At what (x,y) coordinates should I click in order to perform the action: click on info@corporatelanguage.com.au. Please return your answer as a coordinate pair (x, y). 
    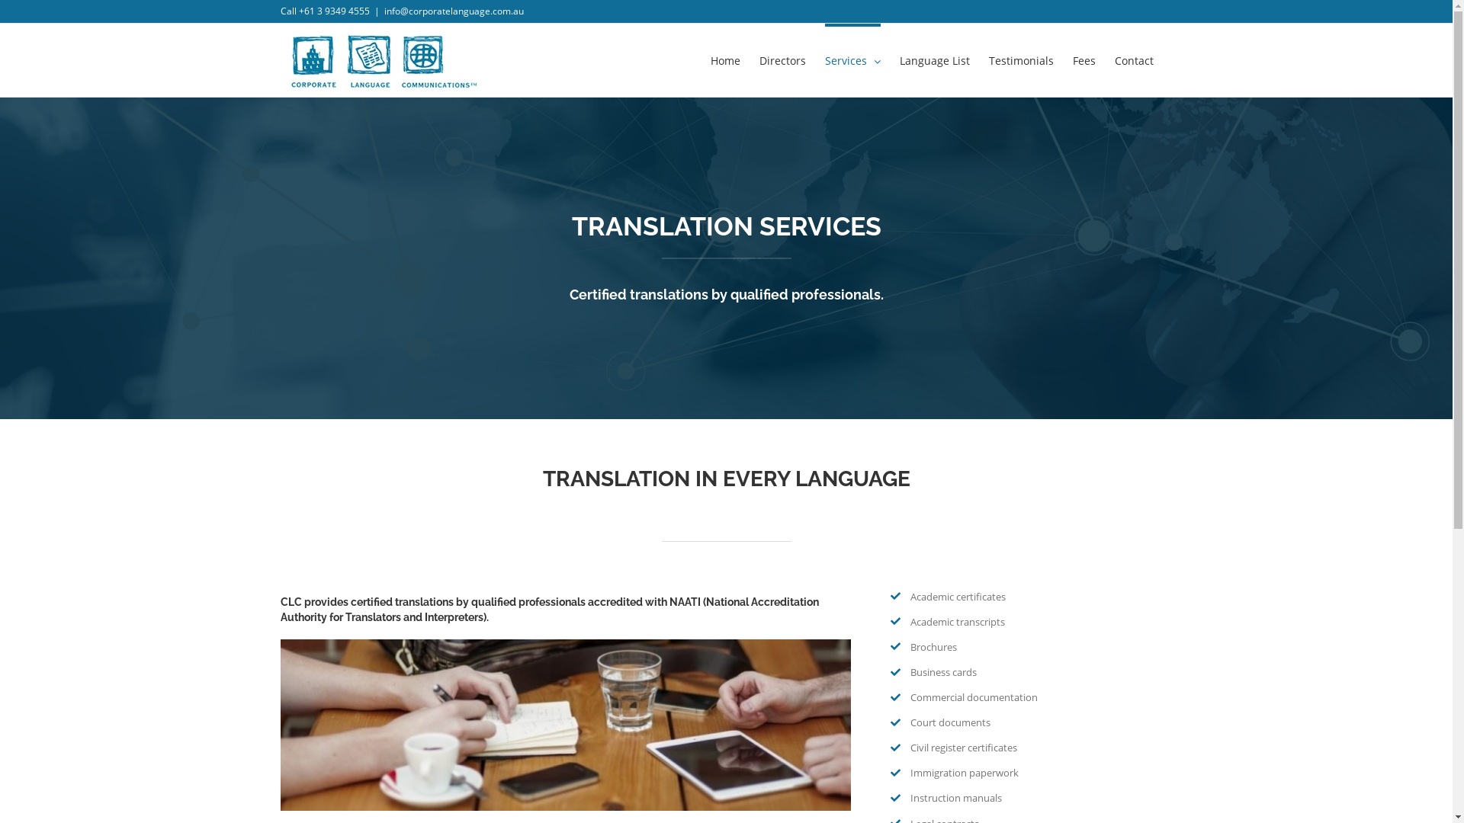
    Looking at the image, I should click on (454, 11).